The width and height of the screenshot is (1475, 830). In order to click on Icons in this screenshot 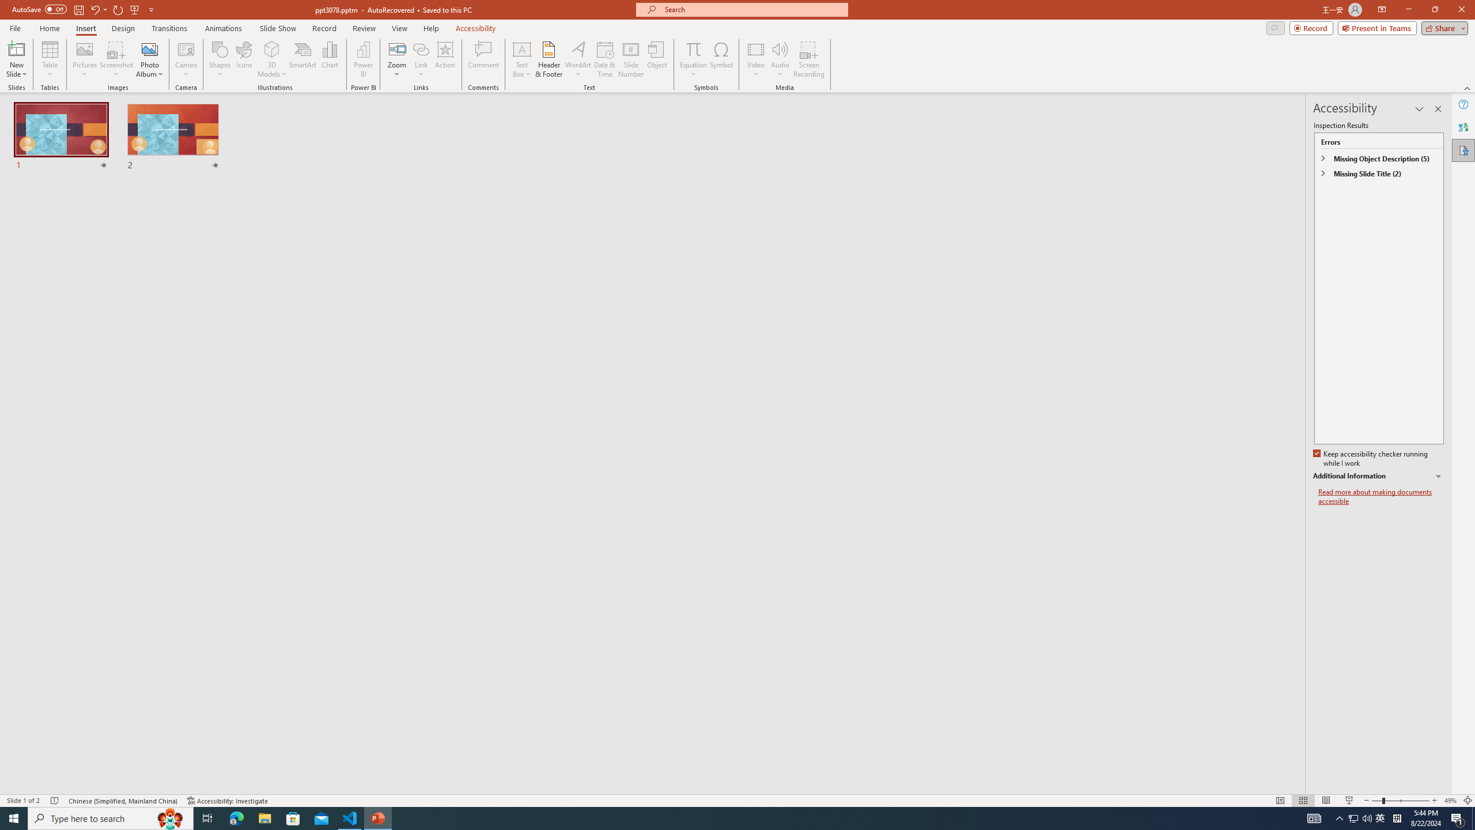, I will do `click(244, 59)`.